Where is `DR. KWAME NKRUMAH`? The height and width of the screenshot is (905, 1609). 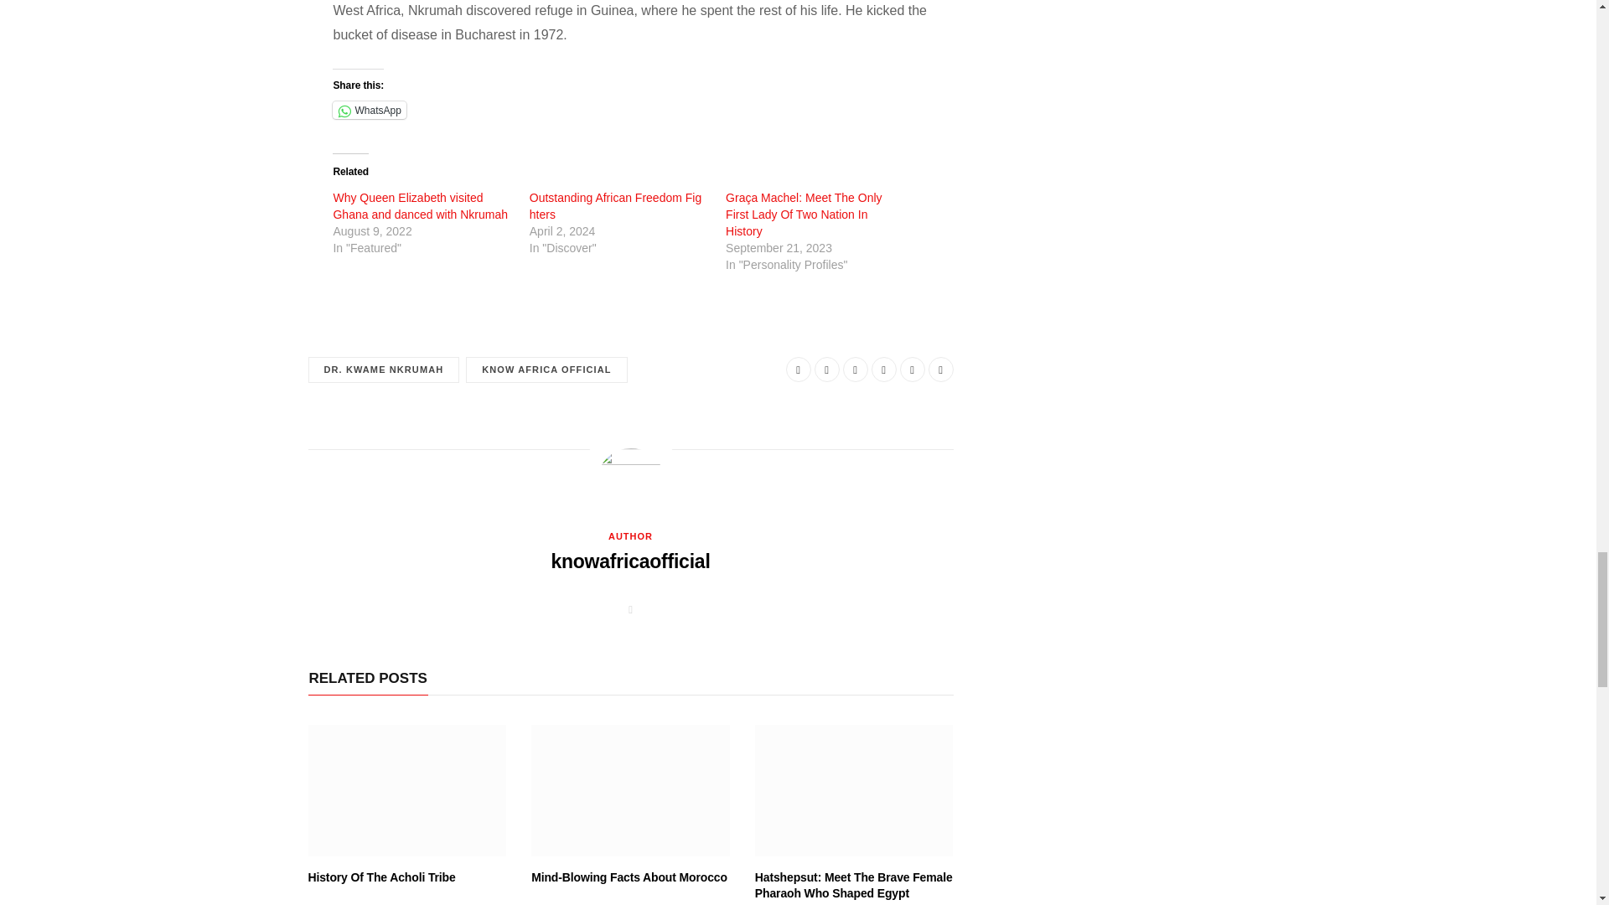
DR. KWAME NKRUMAH is located at coordinates (384, 369).